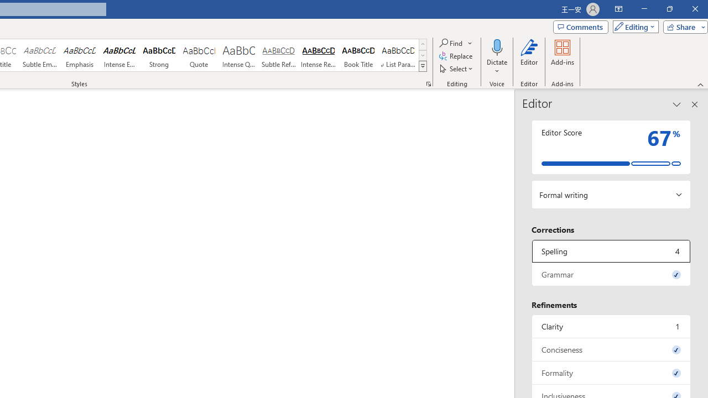 This screenshot has height=398, width=708. Describe the element at coordinates (80, 55) in the screenshot. I see `Emphasis` at that location.